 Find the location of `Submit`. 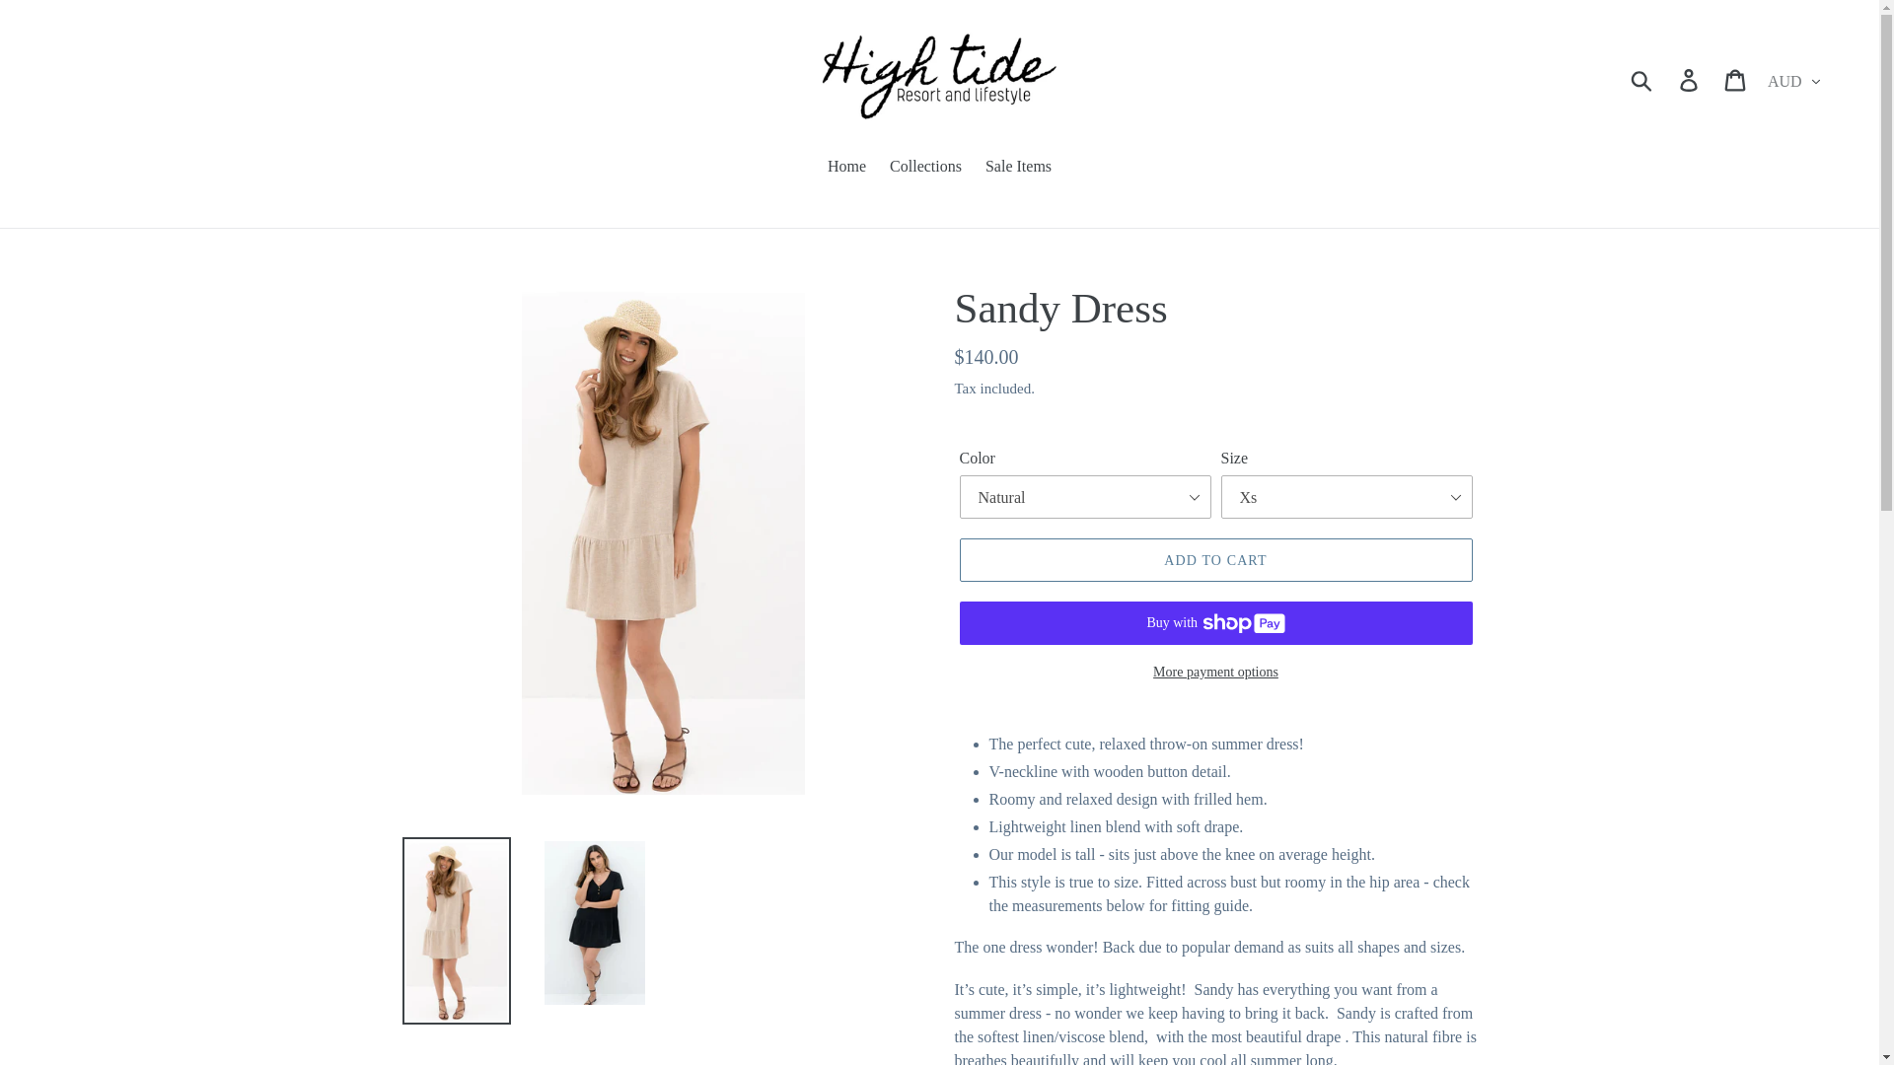

Submit is located at coordinates (1642, 79).